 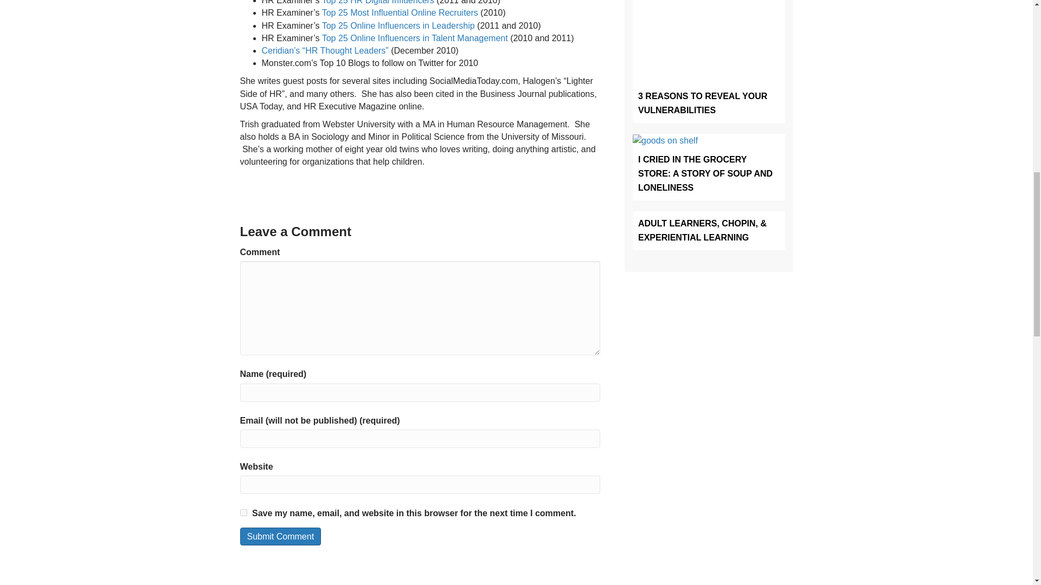 What do you see at coordinates (703, 103) in the screenshot?
I see `3 Reasons To Reveal Your Vulnerabilities` at bounding box center [703, 103].